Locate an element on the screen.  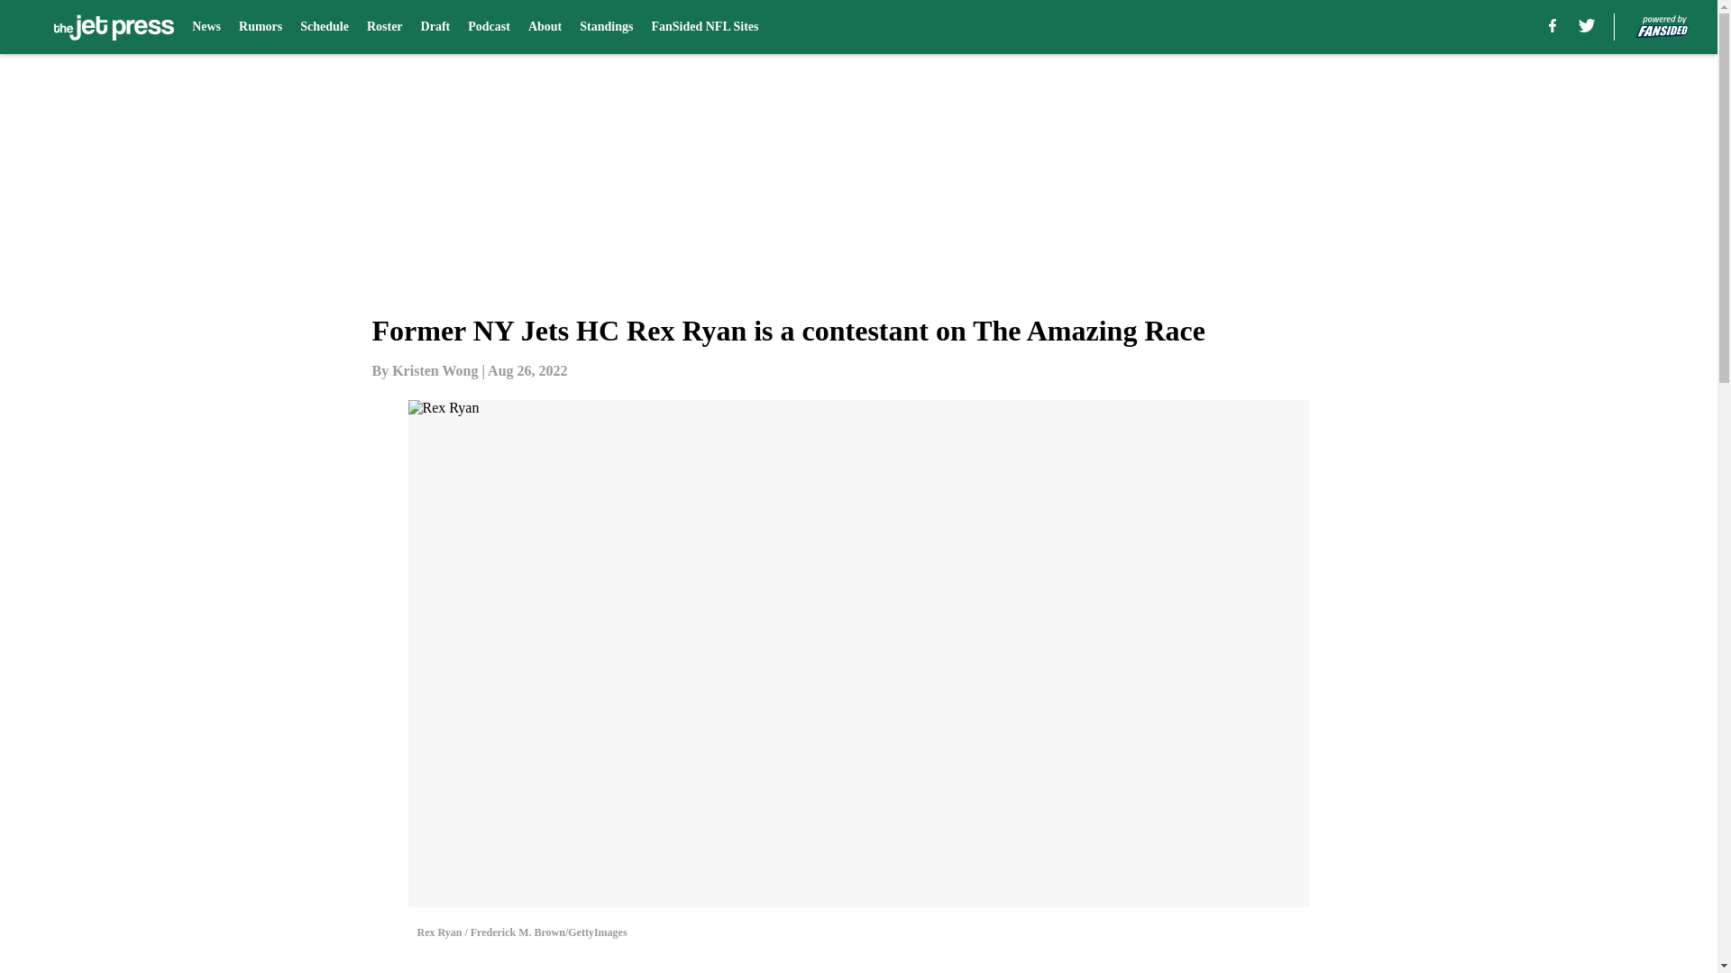
Draft is located at coordinates (435, 27).